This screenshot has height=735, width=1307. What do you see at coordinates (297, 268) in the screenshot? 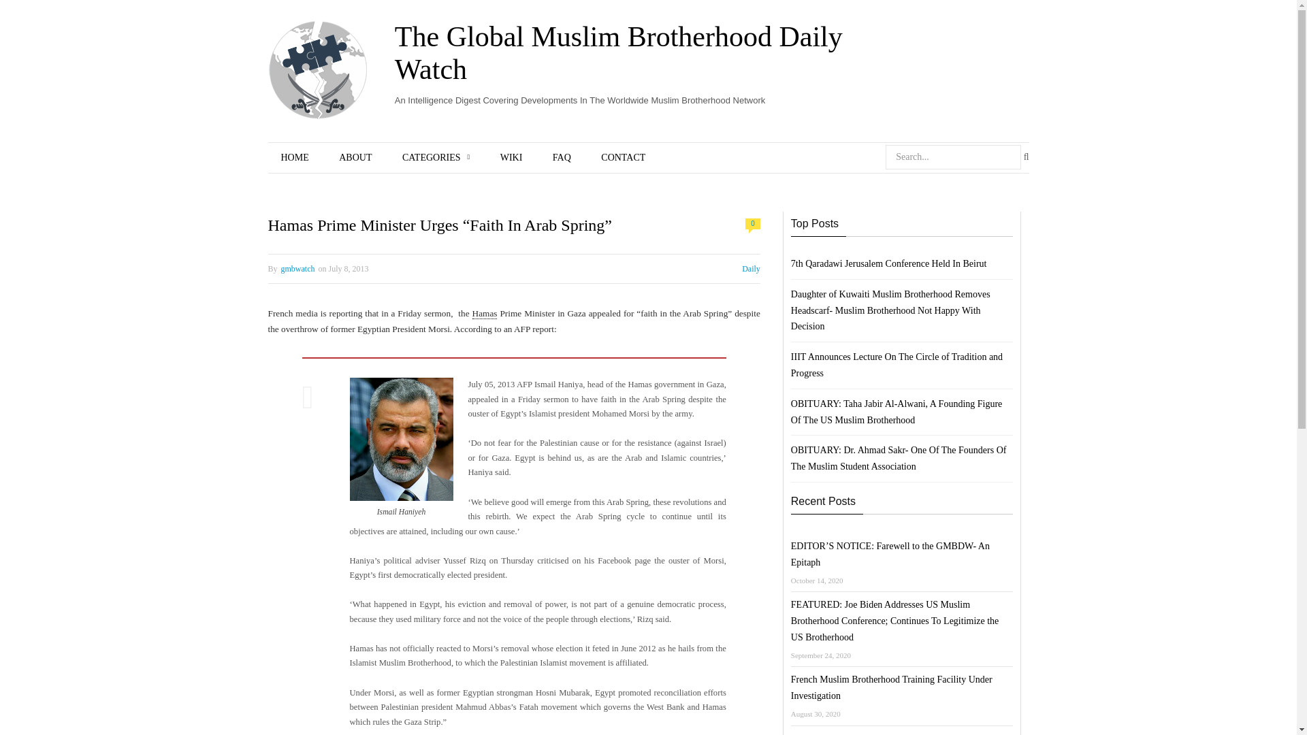
I see `Posts by gmbwatch` at bounding box center [297, 268].